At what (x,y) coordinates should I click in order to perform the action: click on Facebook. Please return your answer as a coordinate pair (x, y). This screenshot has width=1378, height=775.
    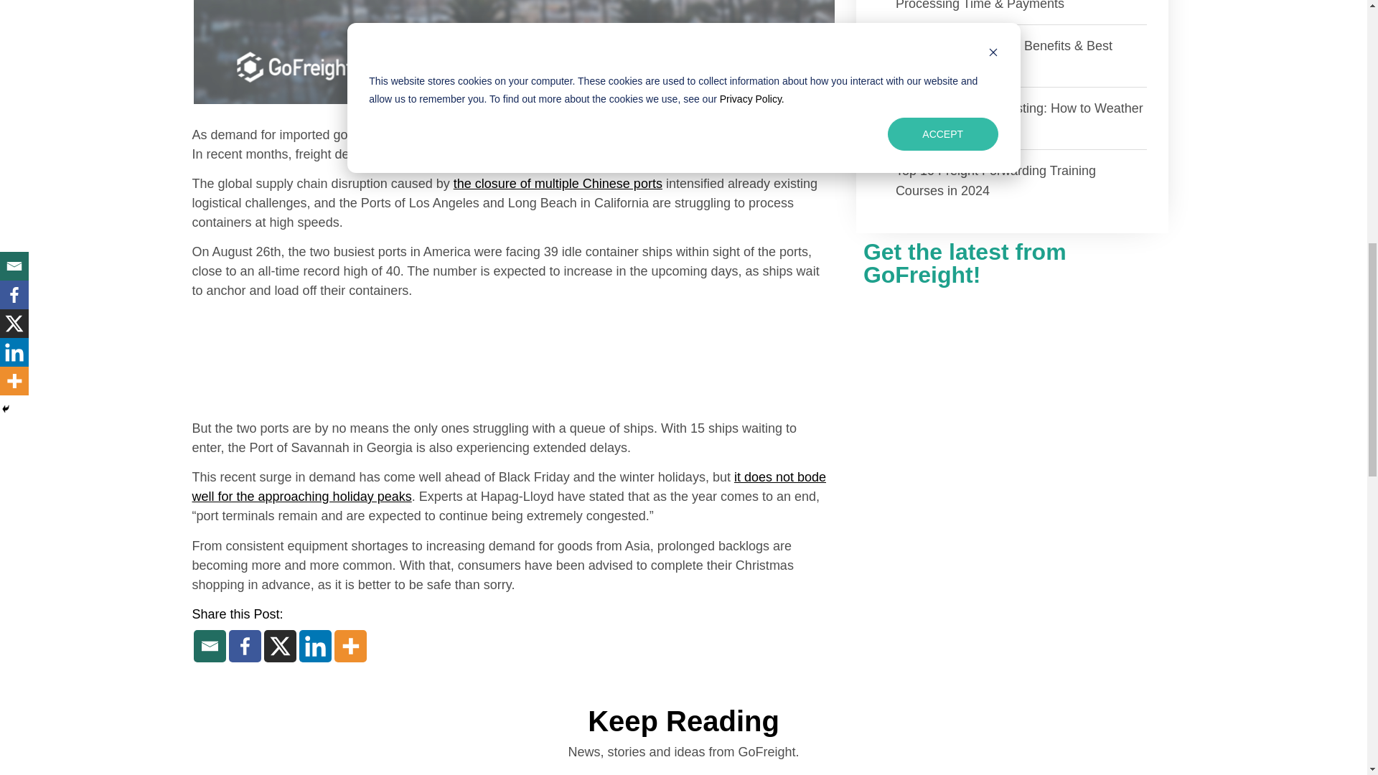
    Looking at the image, I should click on (244, 646).